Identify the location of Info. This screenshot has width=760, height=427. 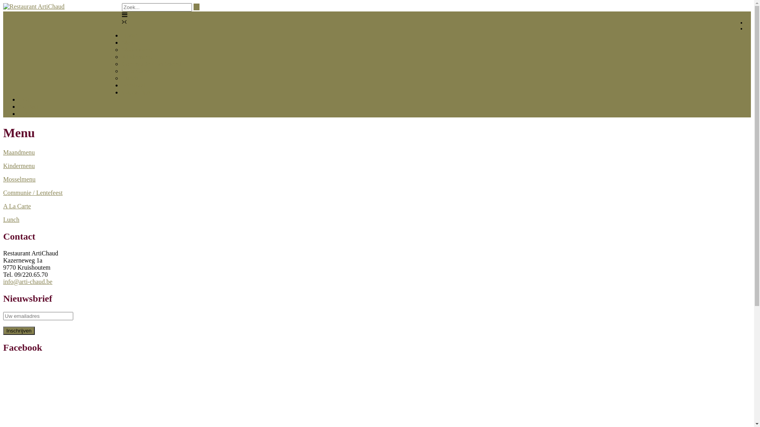
(25, 100).